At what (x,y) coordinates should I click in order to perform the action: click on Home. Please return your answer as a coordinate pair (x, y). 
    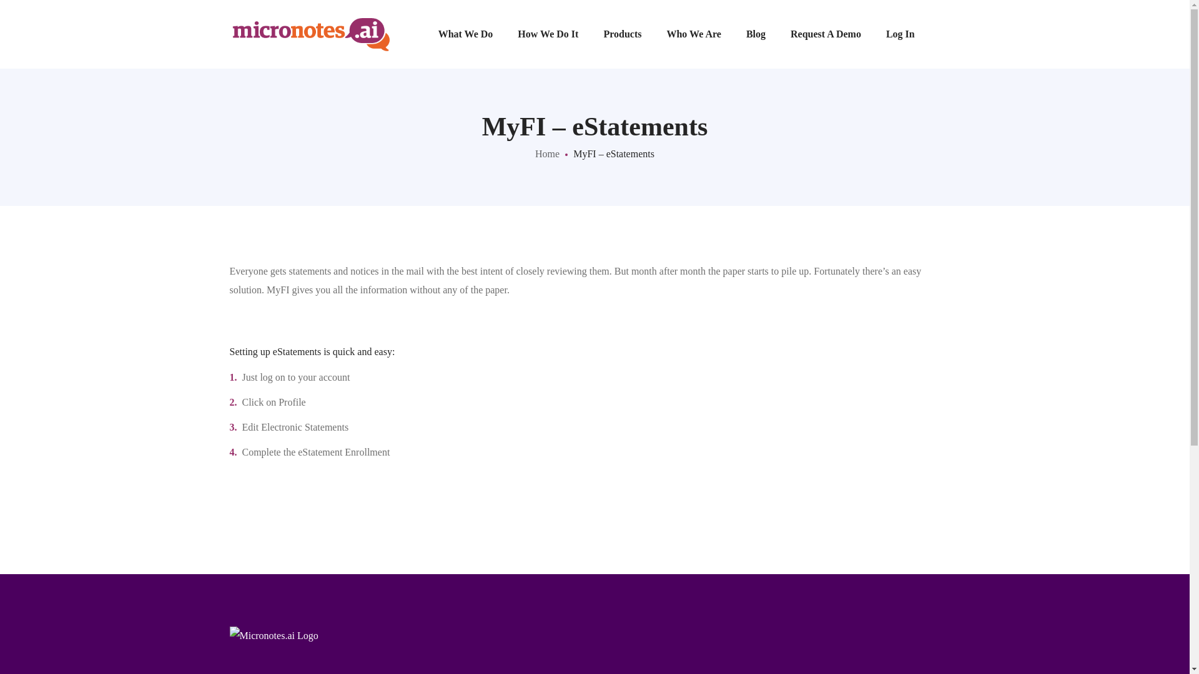
    Looking at the image, I should click on (547, 154).